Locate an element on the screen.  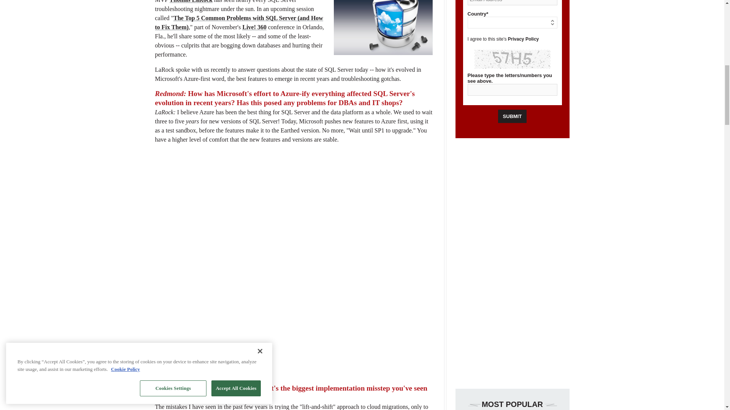
WebsiteVoice is located at coordinates (49, 16).